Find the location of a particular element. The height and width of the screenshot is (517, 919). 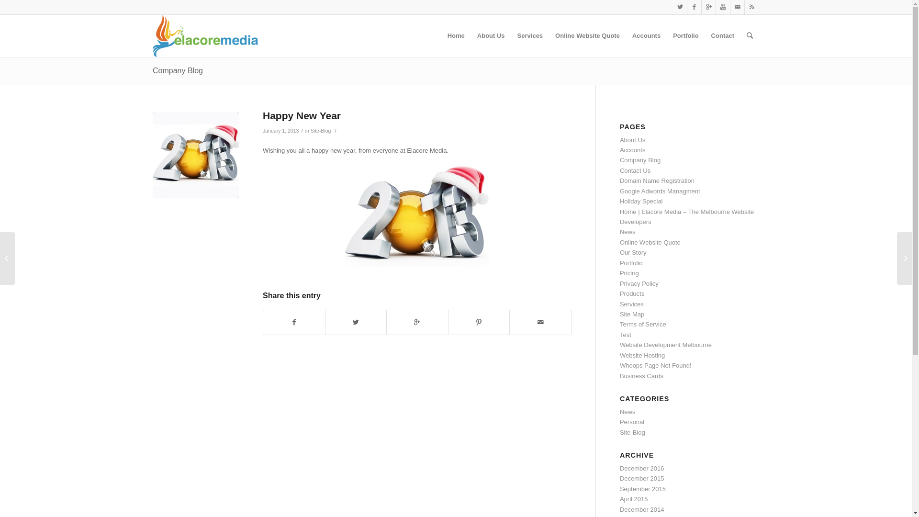

About Us is located at coordinates (491, 36).